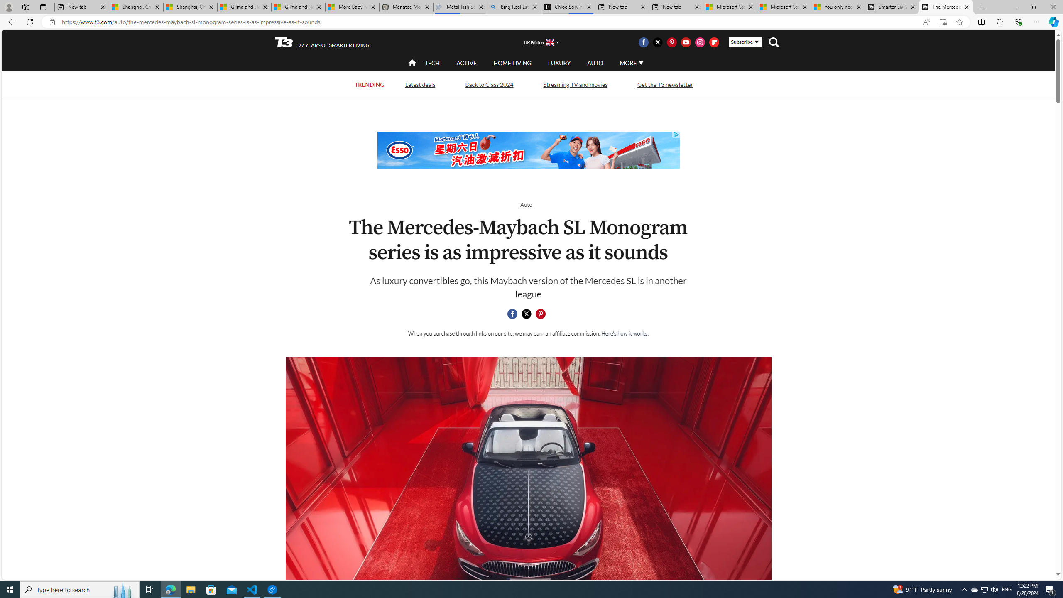  Describe the element at coordinates (665, 84) in the screenshot. I see `Get the T3 newsletter` at that location.